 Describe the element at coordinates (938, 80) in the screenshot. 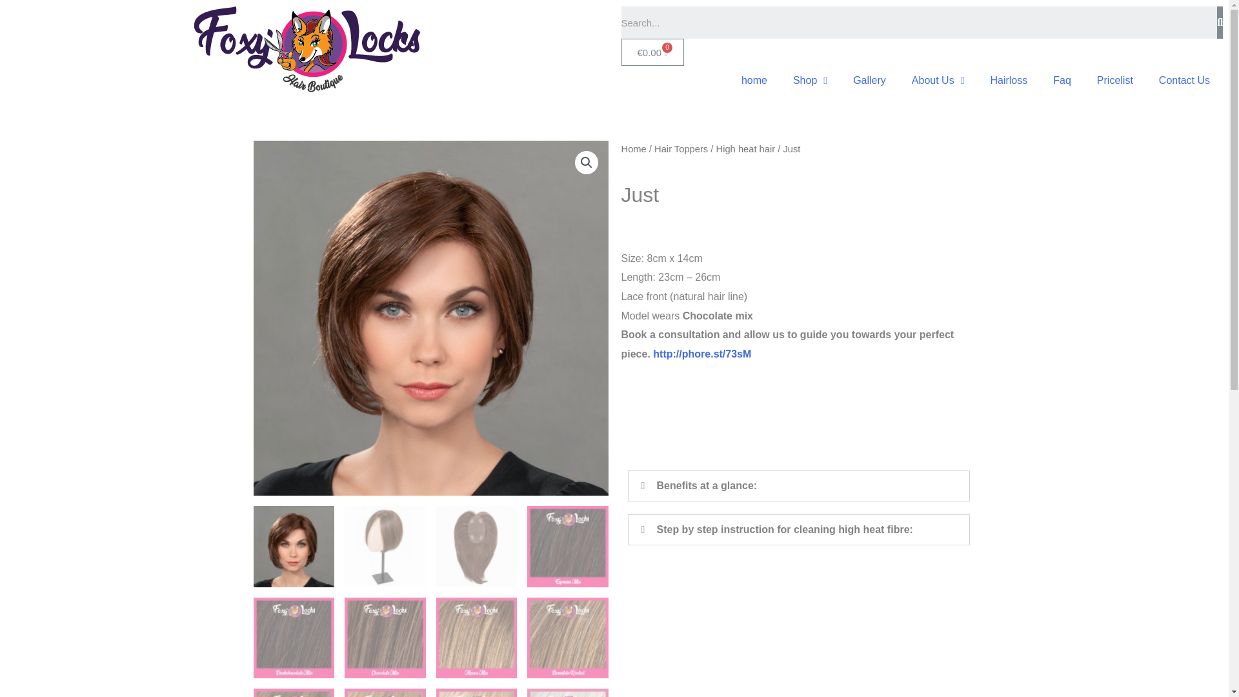

I see `About Us` at that location.